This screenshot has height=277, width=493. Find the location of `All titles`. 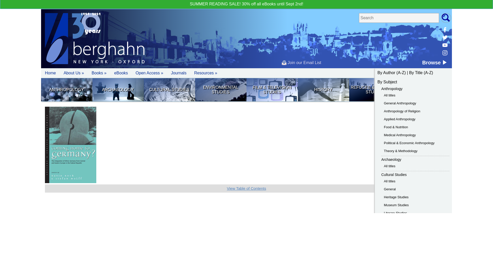

All titles is located at coordinates (390, 181).